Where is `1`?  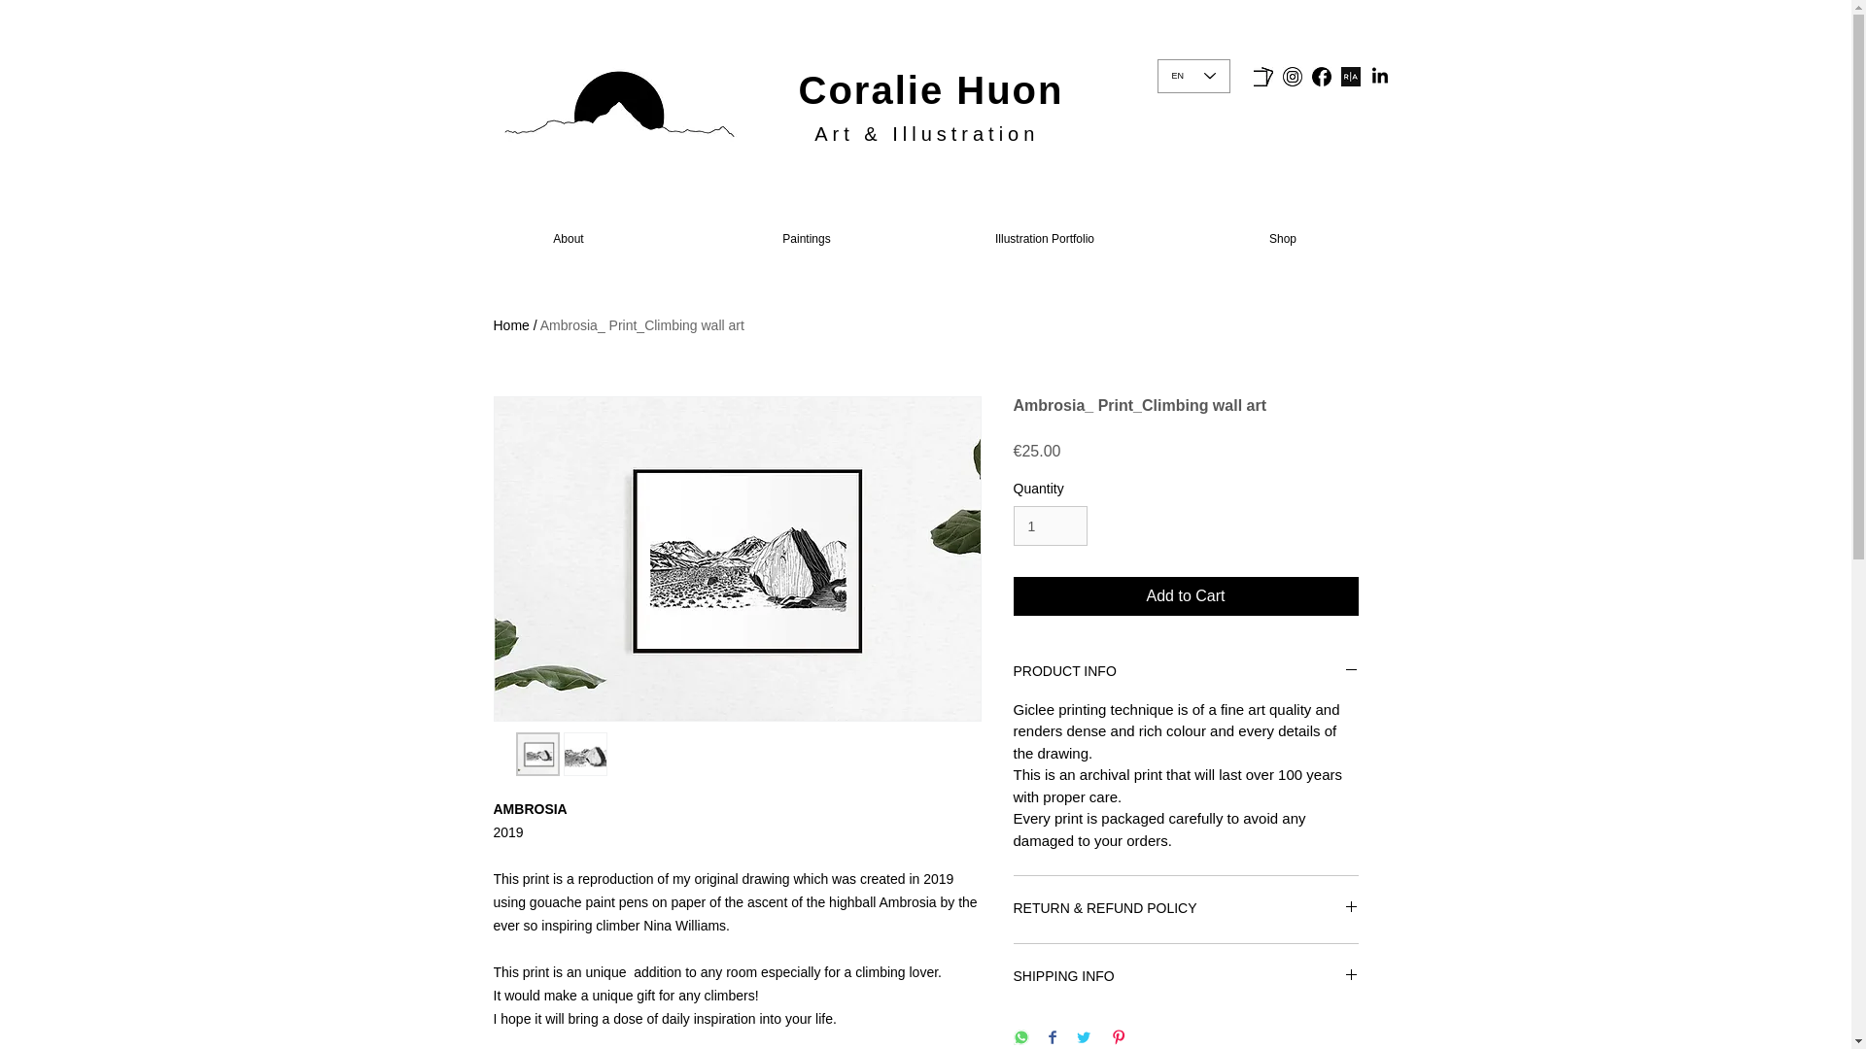
1 is located at coordinates (1050, 524).